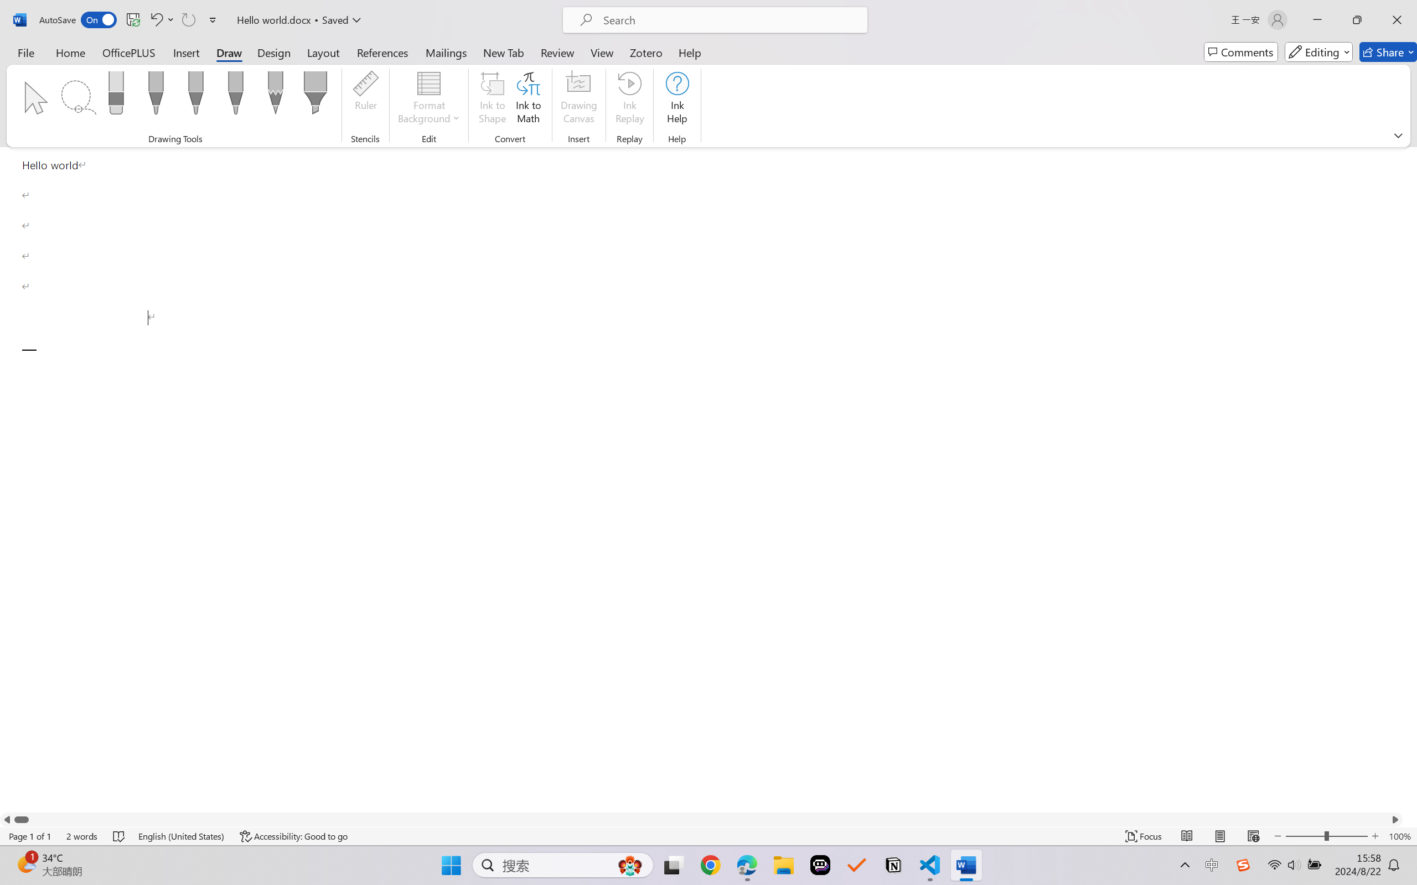 This screenshot has width=1417, height=885. What do you see at coordinates (701, 819) in the screenshot?
I see `Class: NetUIScrollBar` at bounding box center [701, 819].